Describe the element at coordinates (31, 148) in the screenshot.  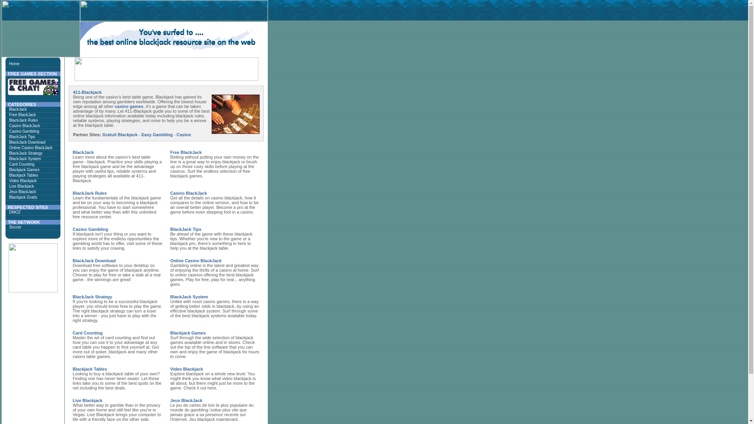
I see `Online Casino BlackJack` at that location.